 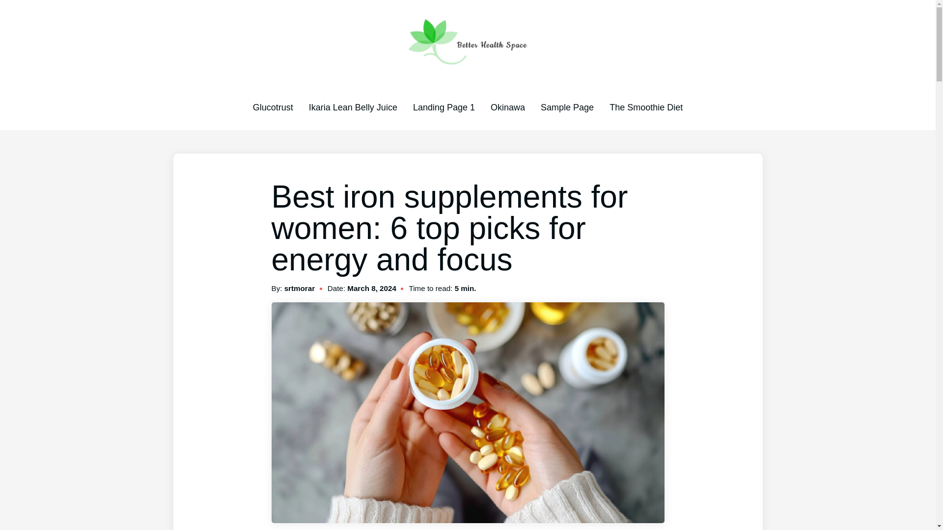 What do you see at coordinates (508, 107) in the screenshot?
I see `Okinawa` at bounding box center [508, 107].